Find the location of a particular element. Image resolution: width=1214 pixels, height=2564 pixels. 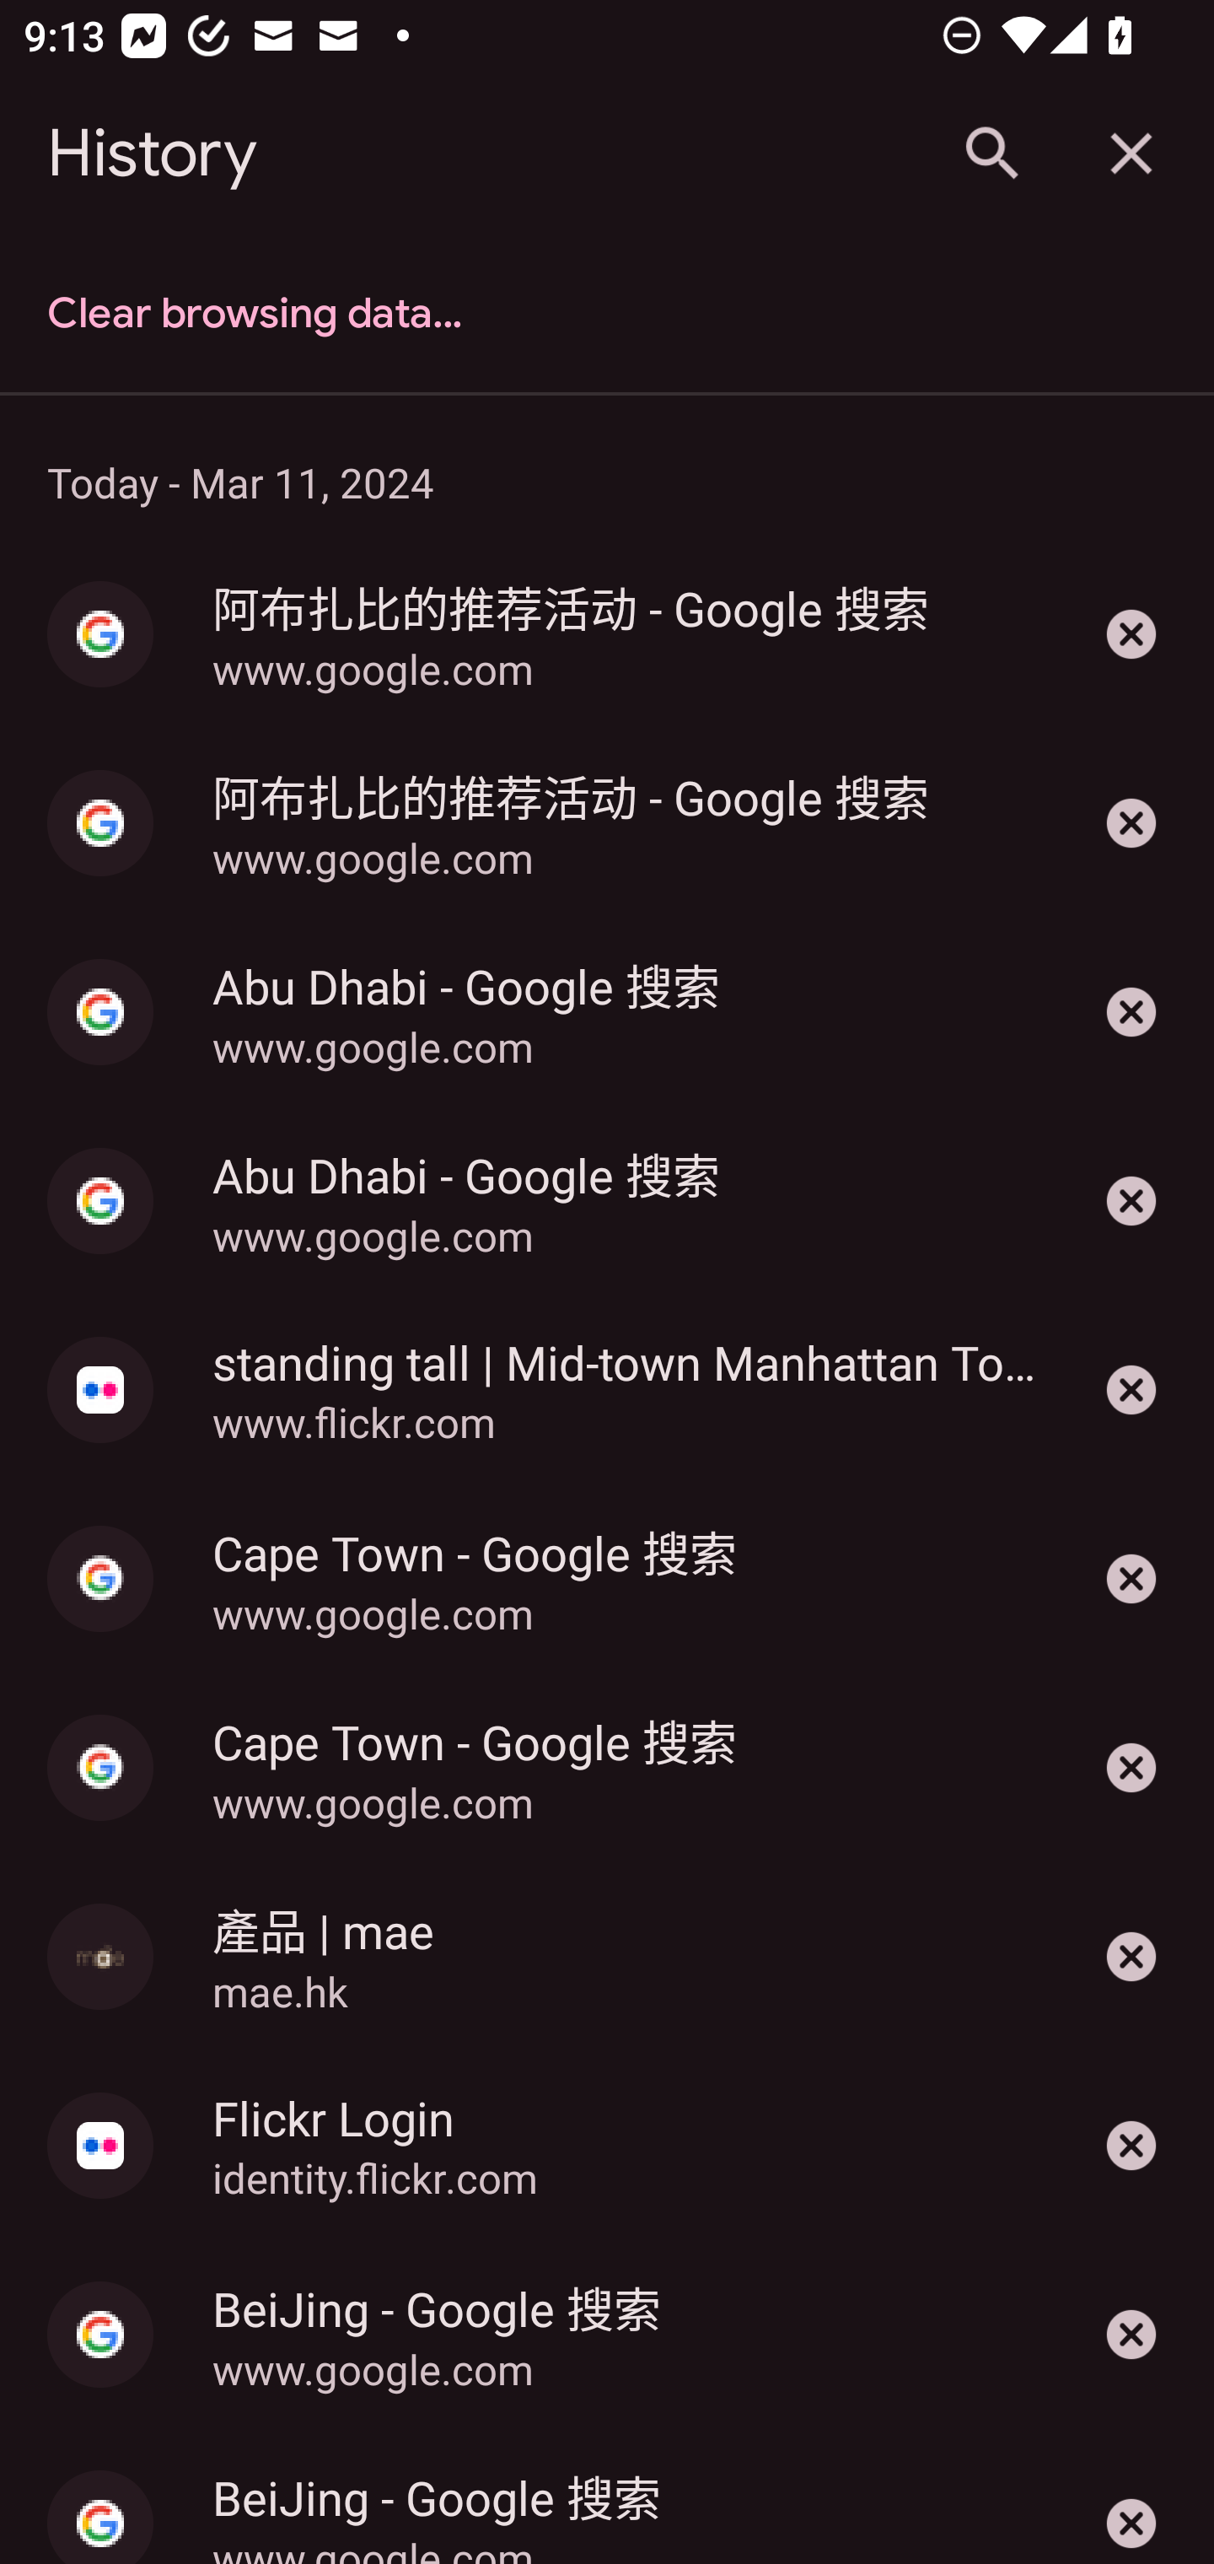

Search is located at coordinates (990, 154).